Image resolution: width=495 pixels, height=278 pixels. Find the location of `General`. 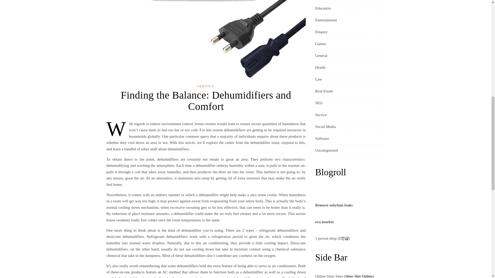

General is located at coordinates (321, 56).